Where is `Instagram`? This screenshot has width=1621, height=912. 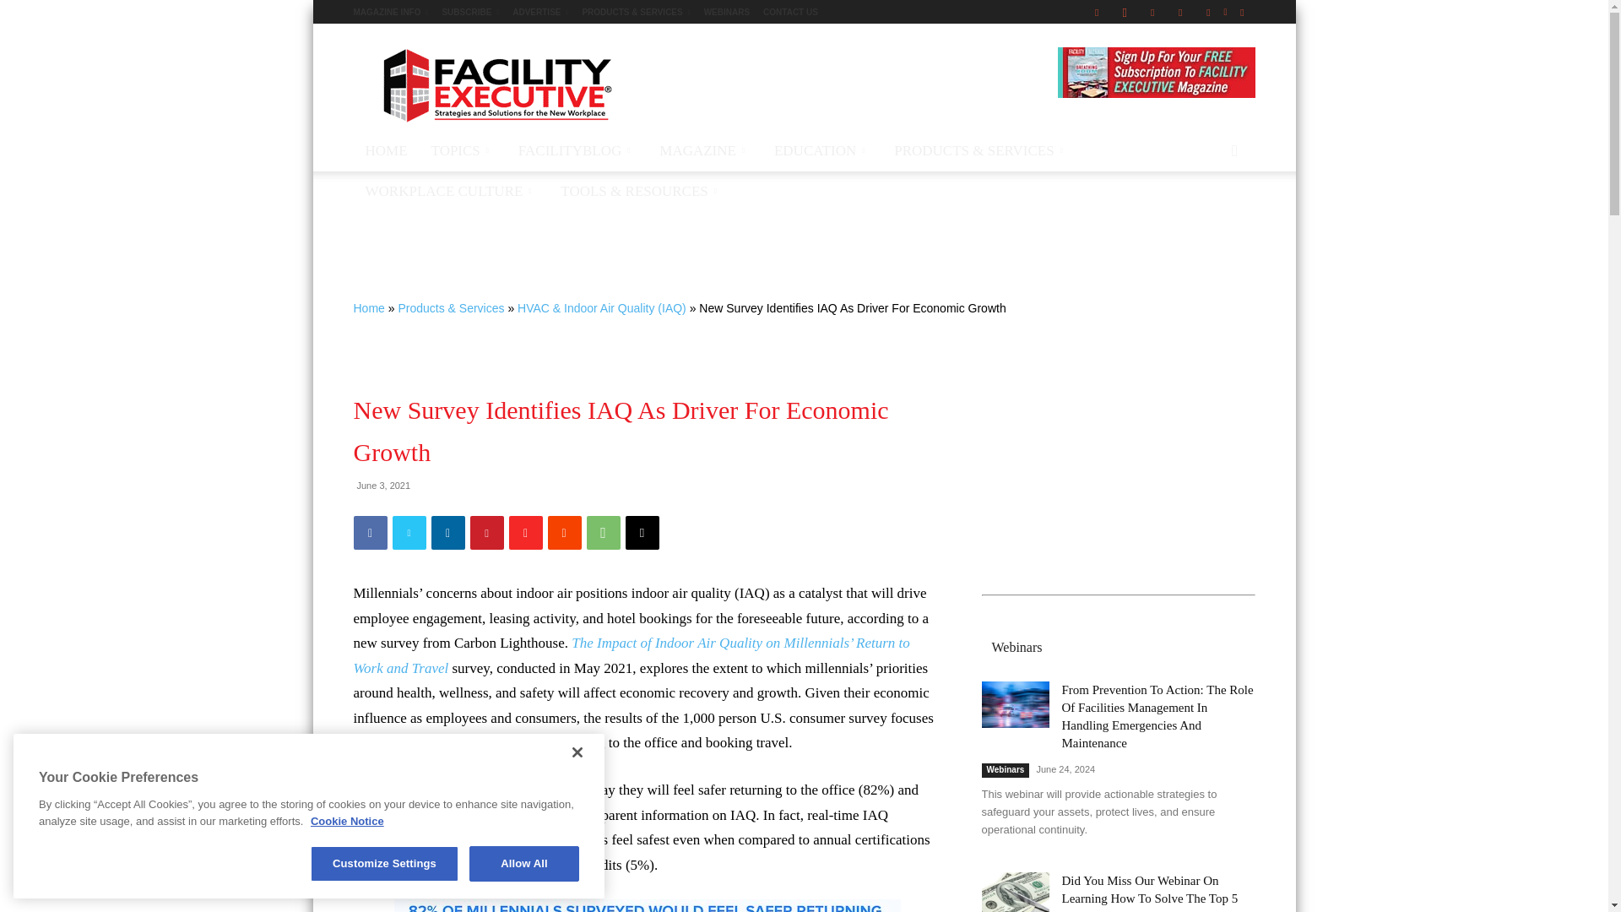
Instagram is located at coordinates (1125, 12).